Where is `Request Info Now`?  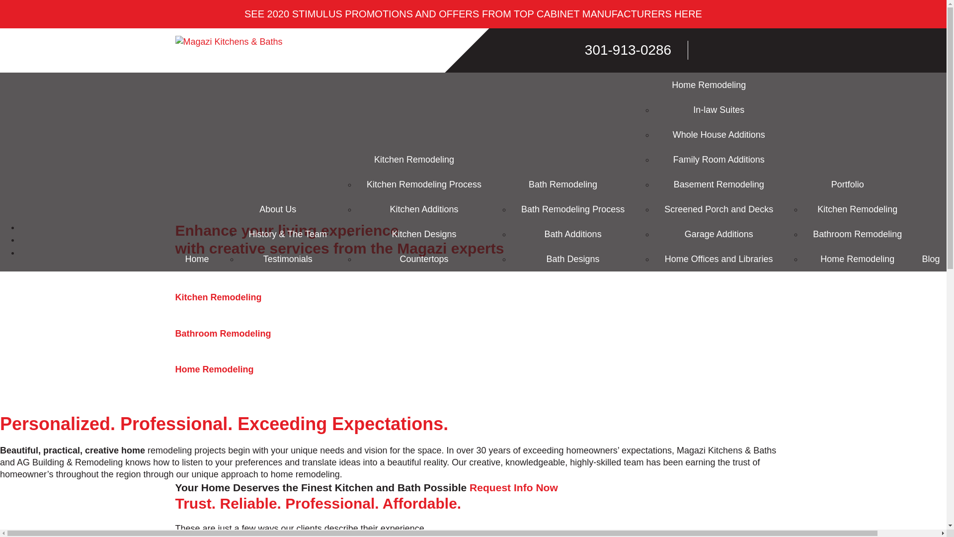
Request Info Now is located at coordinates (514, 487).